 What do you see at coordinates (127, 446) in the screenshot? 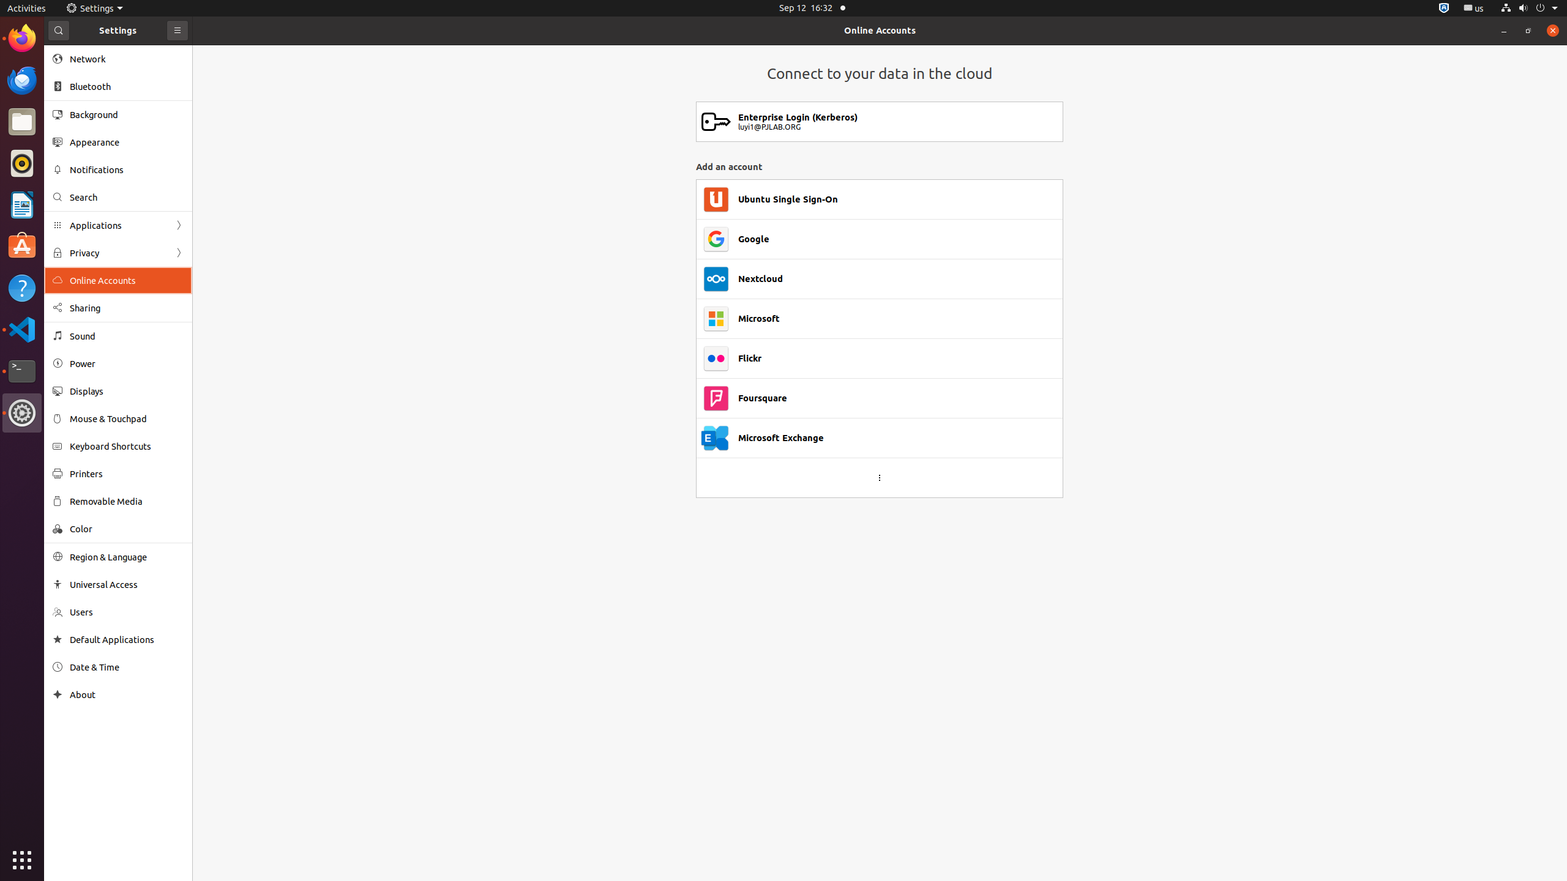
I see `Keyboard Shortcuts` at bounding box center [127, 446].